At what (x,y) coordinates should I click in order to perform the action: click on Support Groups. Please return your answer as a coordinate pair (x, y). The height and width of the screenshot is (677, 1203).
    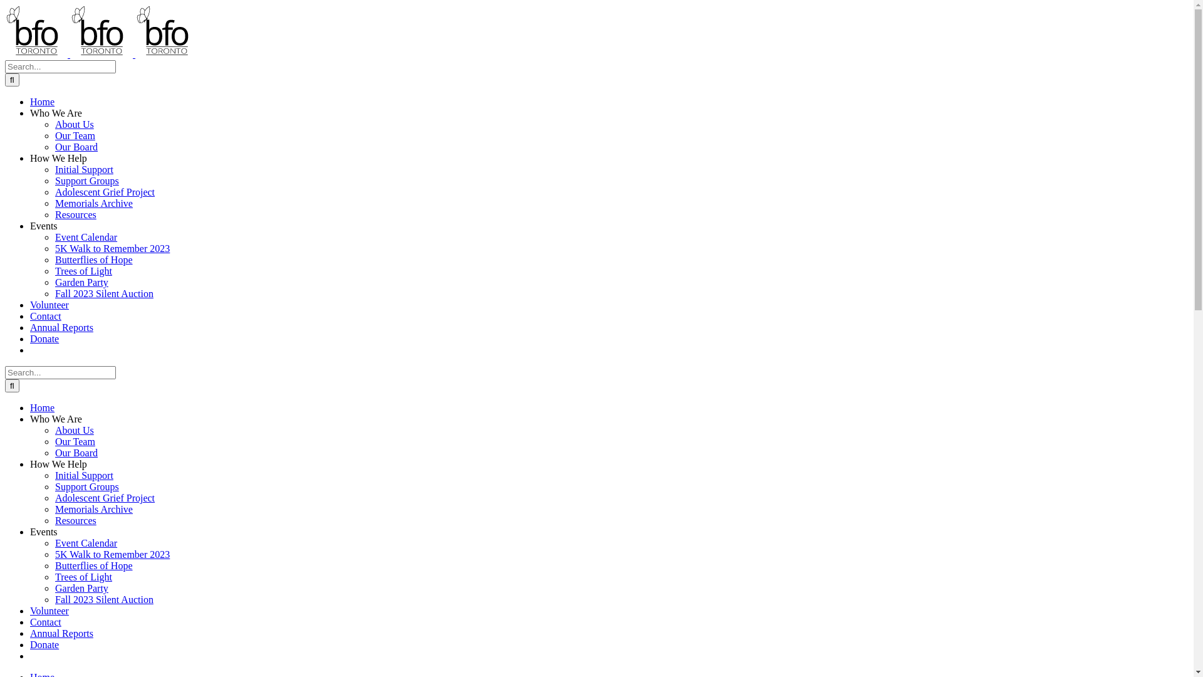
    Looking at the image, I should click on (87, 486).